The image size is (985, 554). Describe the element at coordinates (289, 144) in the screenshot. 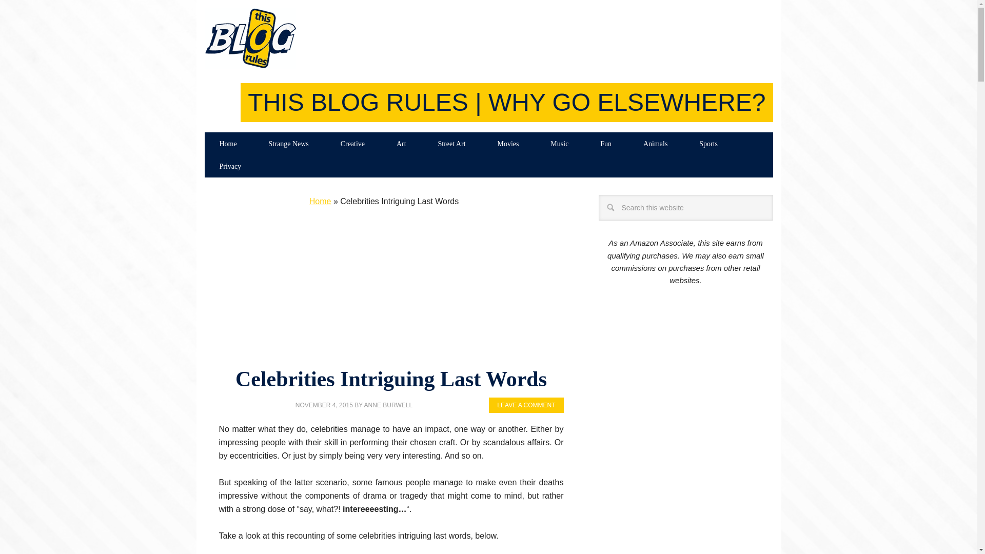

I see `Strange News` at that location.